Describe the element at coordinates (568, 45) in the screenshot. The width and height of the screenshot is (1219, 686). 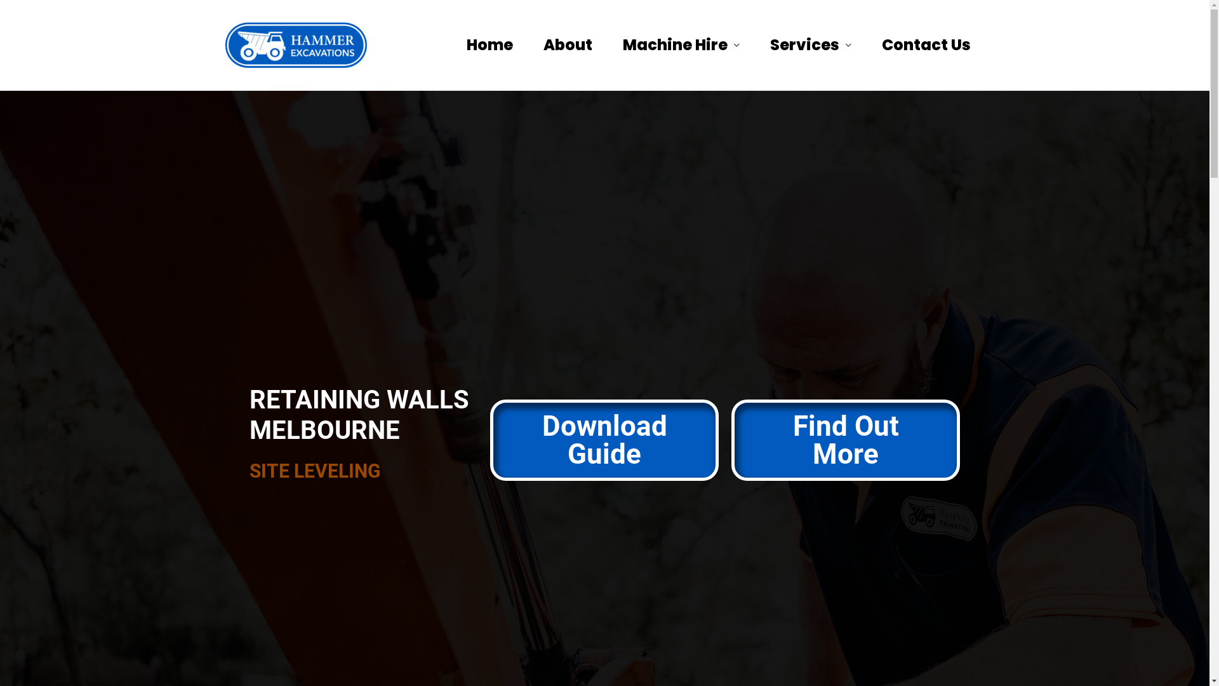
I see `About` at that location.